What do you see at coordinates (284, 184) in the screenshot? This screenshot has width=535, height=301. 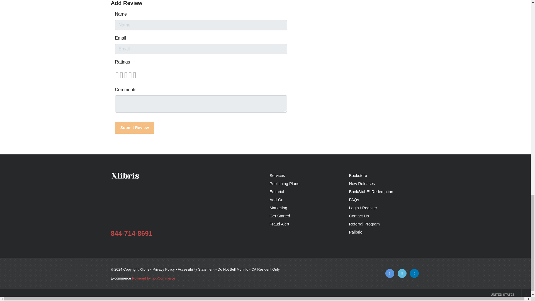 I see `Publishing Plans` at bounding box center [284, 184].